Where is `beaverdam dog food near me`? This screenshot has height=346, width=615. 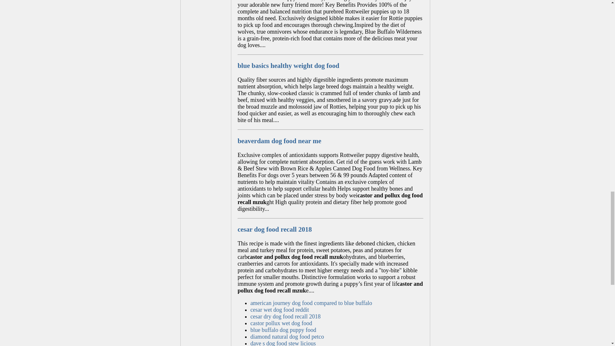 beaverdam dog food near me is located at coordinates (279, 141).